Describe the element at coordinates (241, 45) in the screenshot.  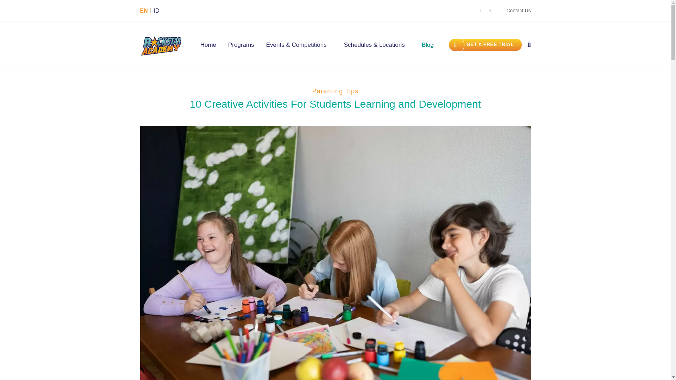
I see `Programs` at that location.